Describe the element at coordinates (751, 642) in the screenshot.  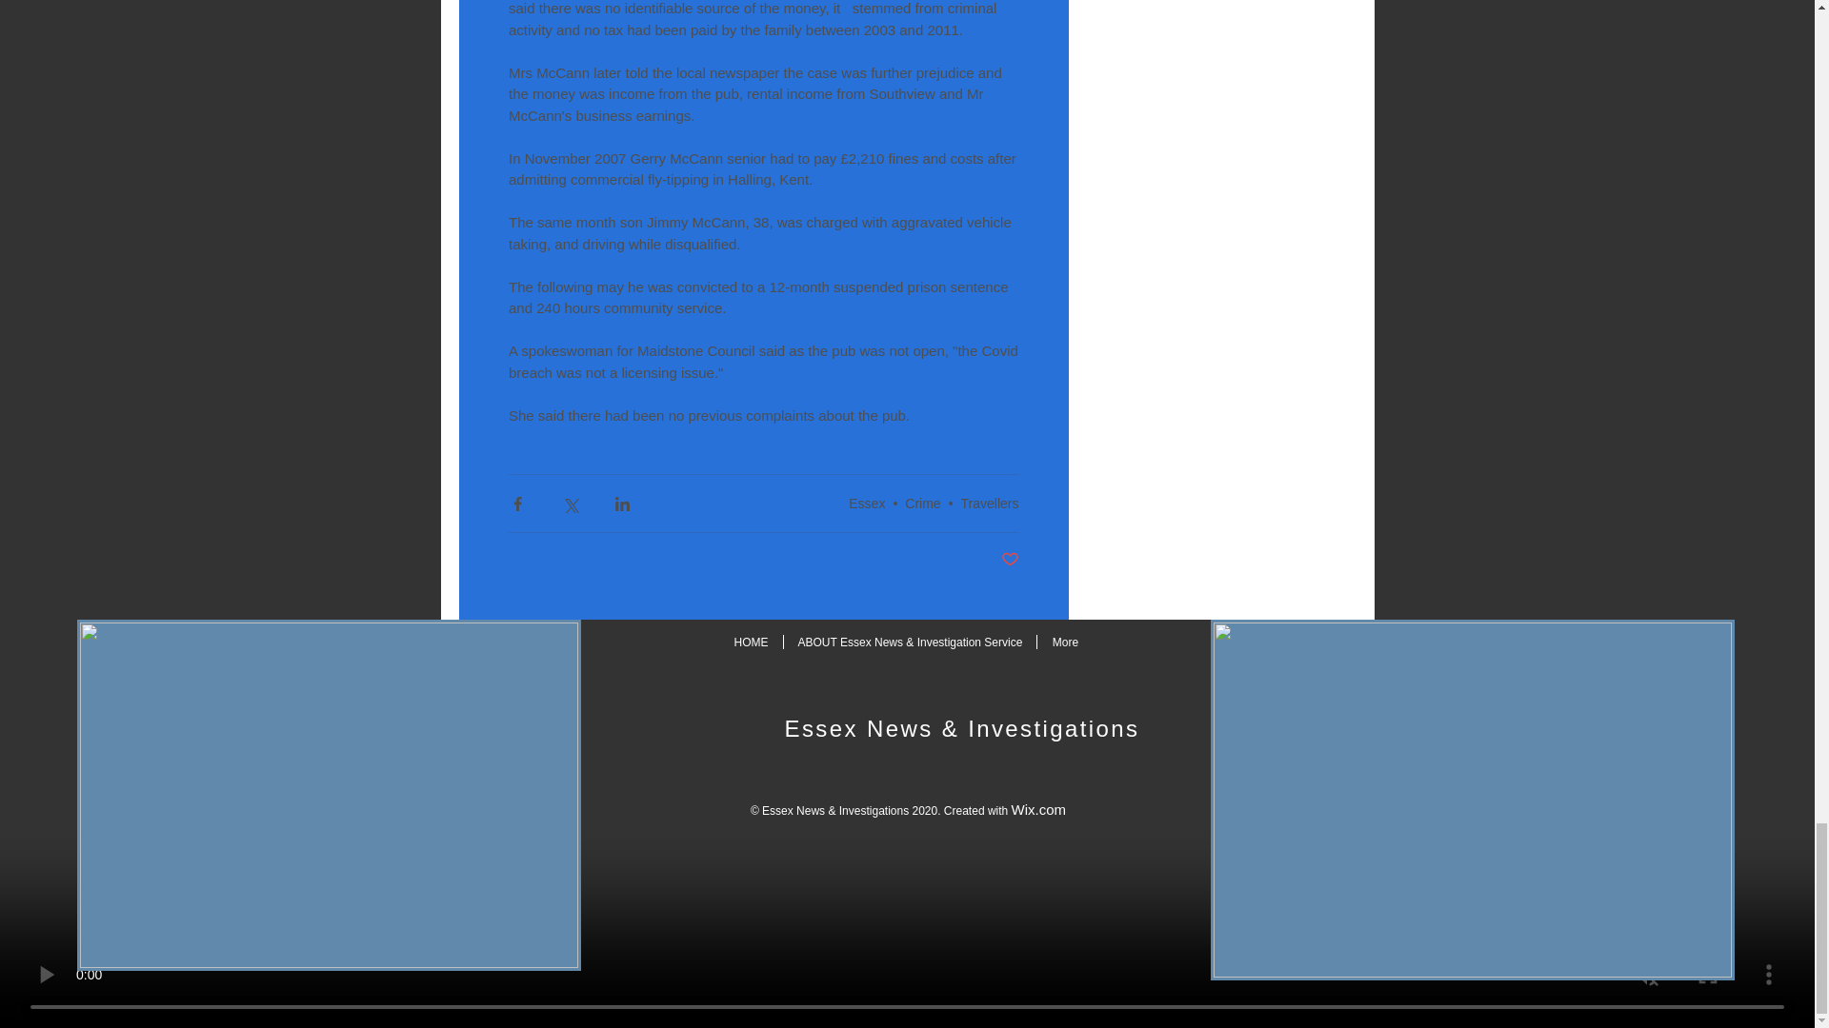
I see `HOME` at that location.